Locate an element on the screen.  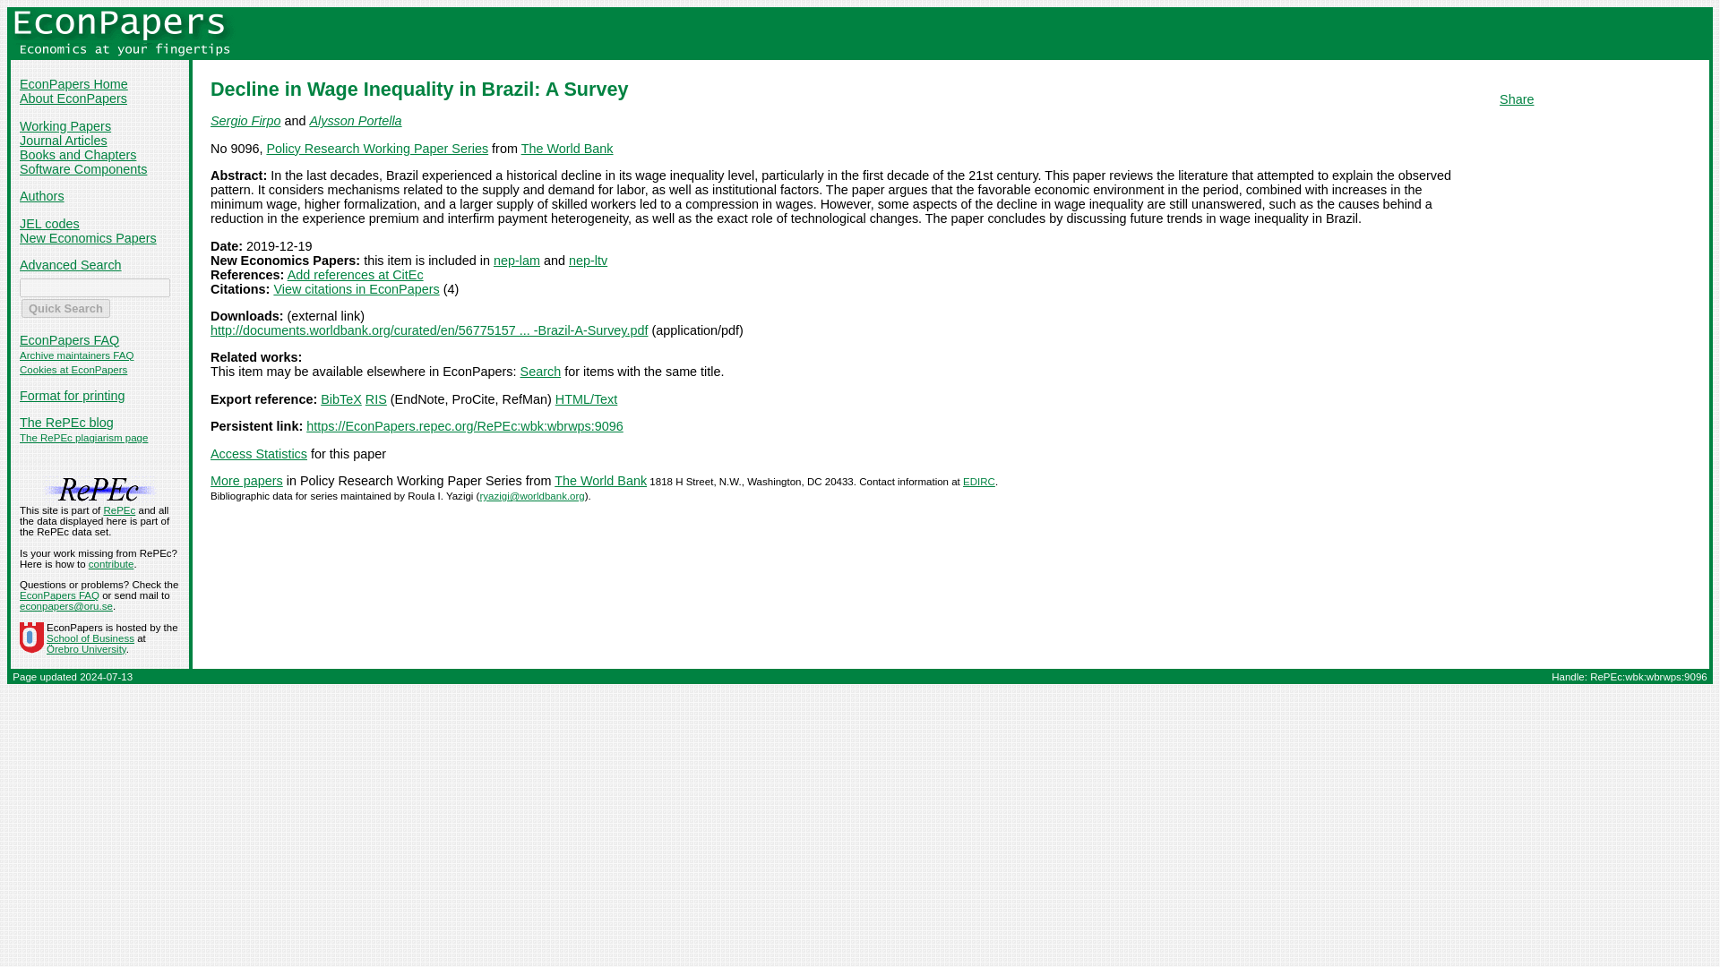
The World Bank is located at coordinates (567, 148).